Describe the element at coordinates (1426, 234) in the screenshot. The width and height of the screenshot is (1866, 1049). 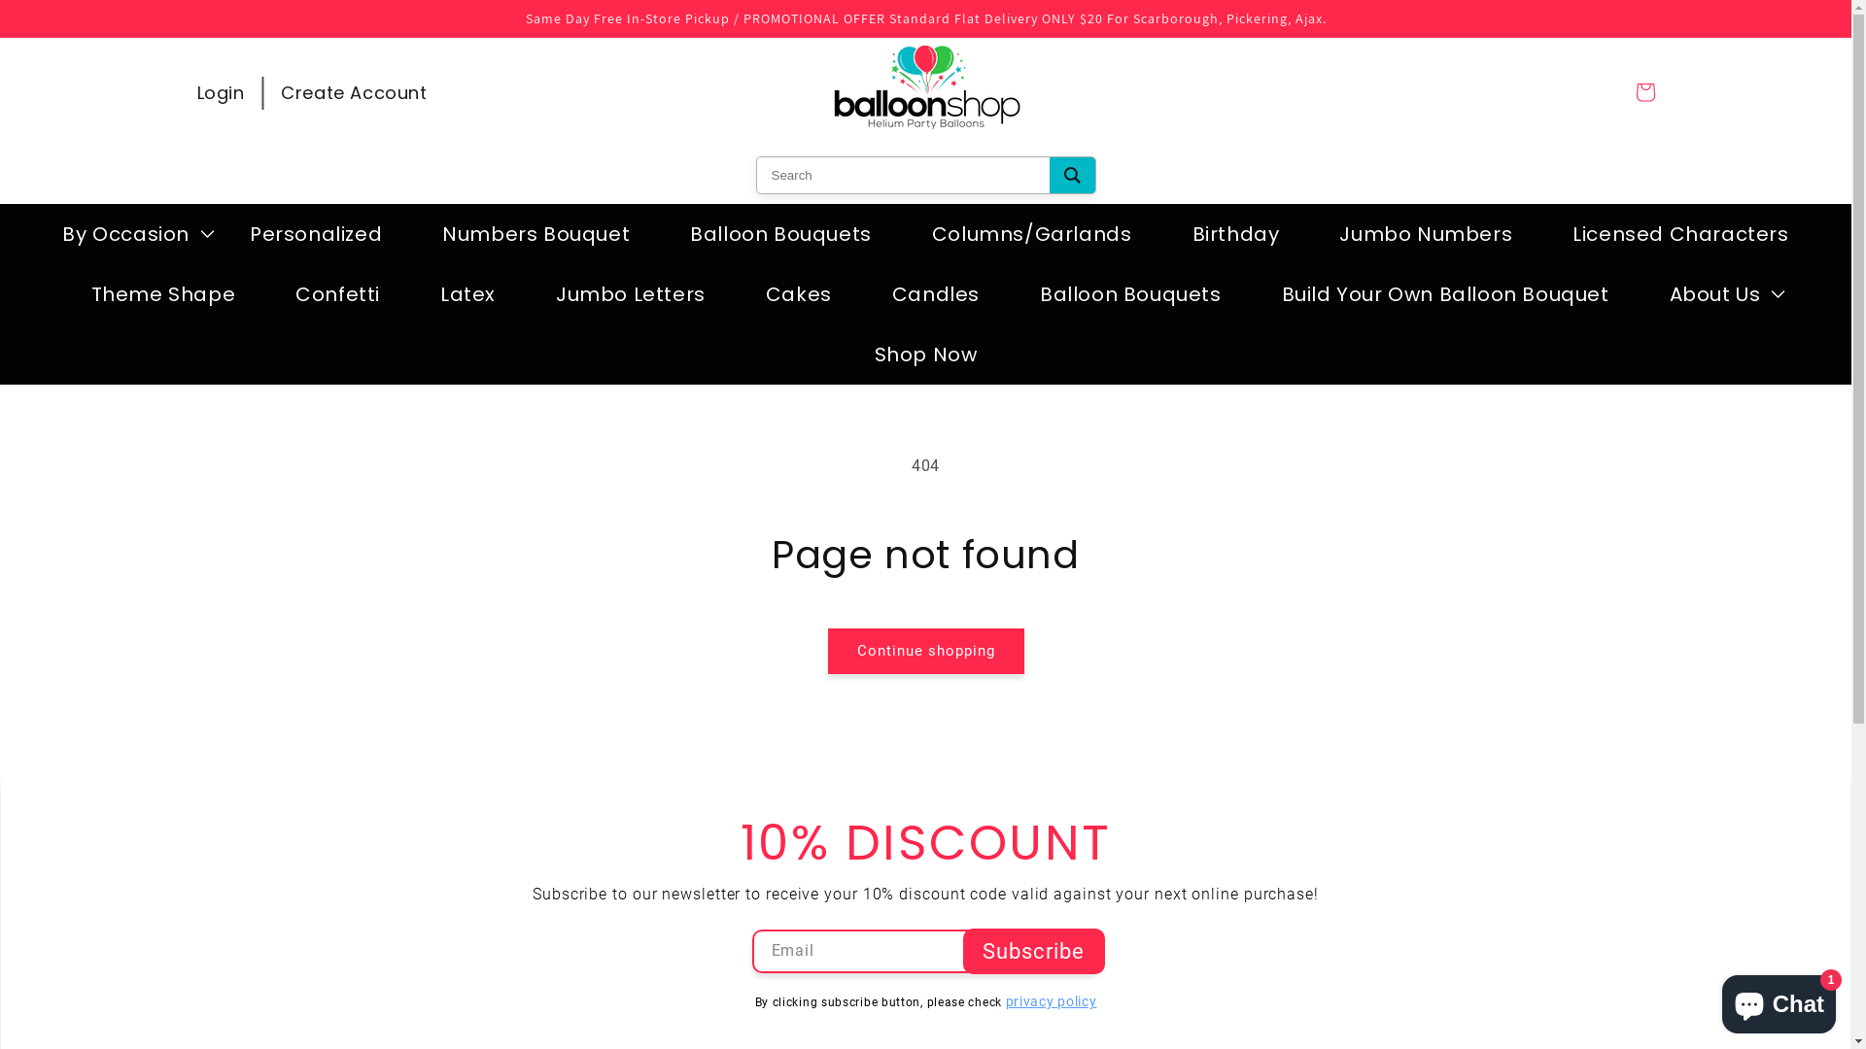
I see `Jumbo Numbers` at that location.